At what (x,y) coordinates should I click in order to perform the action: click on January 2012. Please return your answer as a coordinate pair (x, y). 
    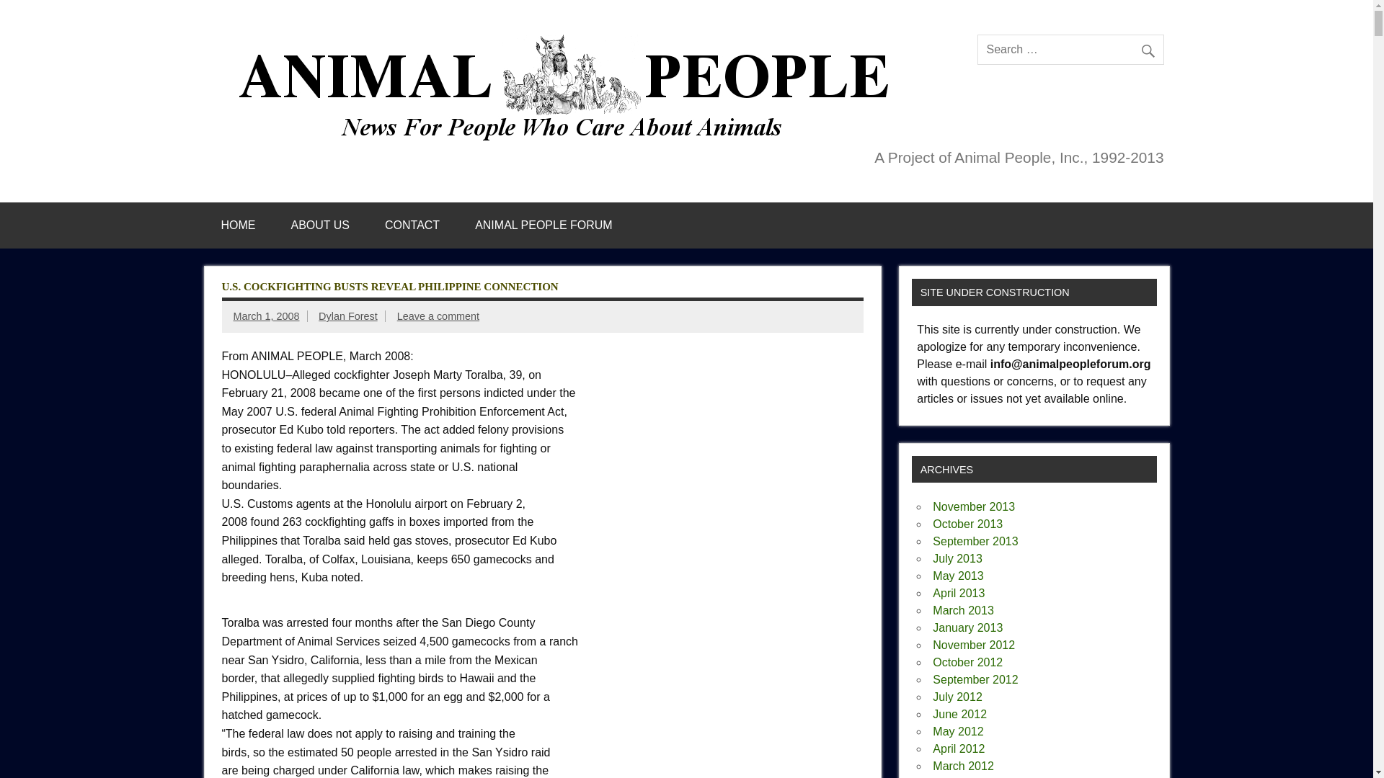
    Looking at the image, I should click on (967, 777).